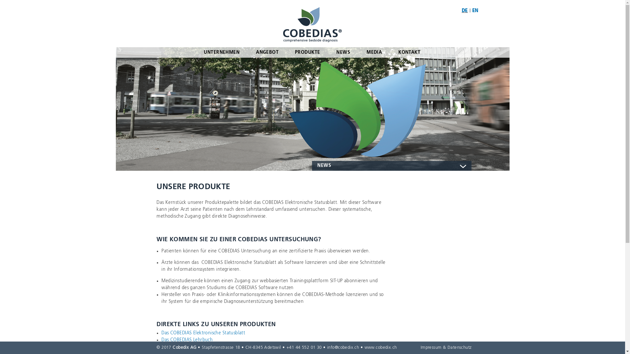 The height and width of the screenshot is (354, 630). What do you see at coordinates (343, 52) in the screenshot?
I see `NEWS` at bounding box center [343, 52].